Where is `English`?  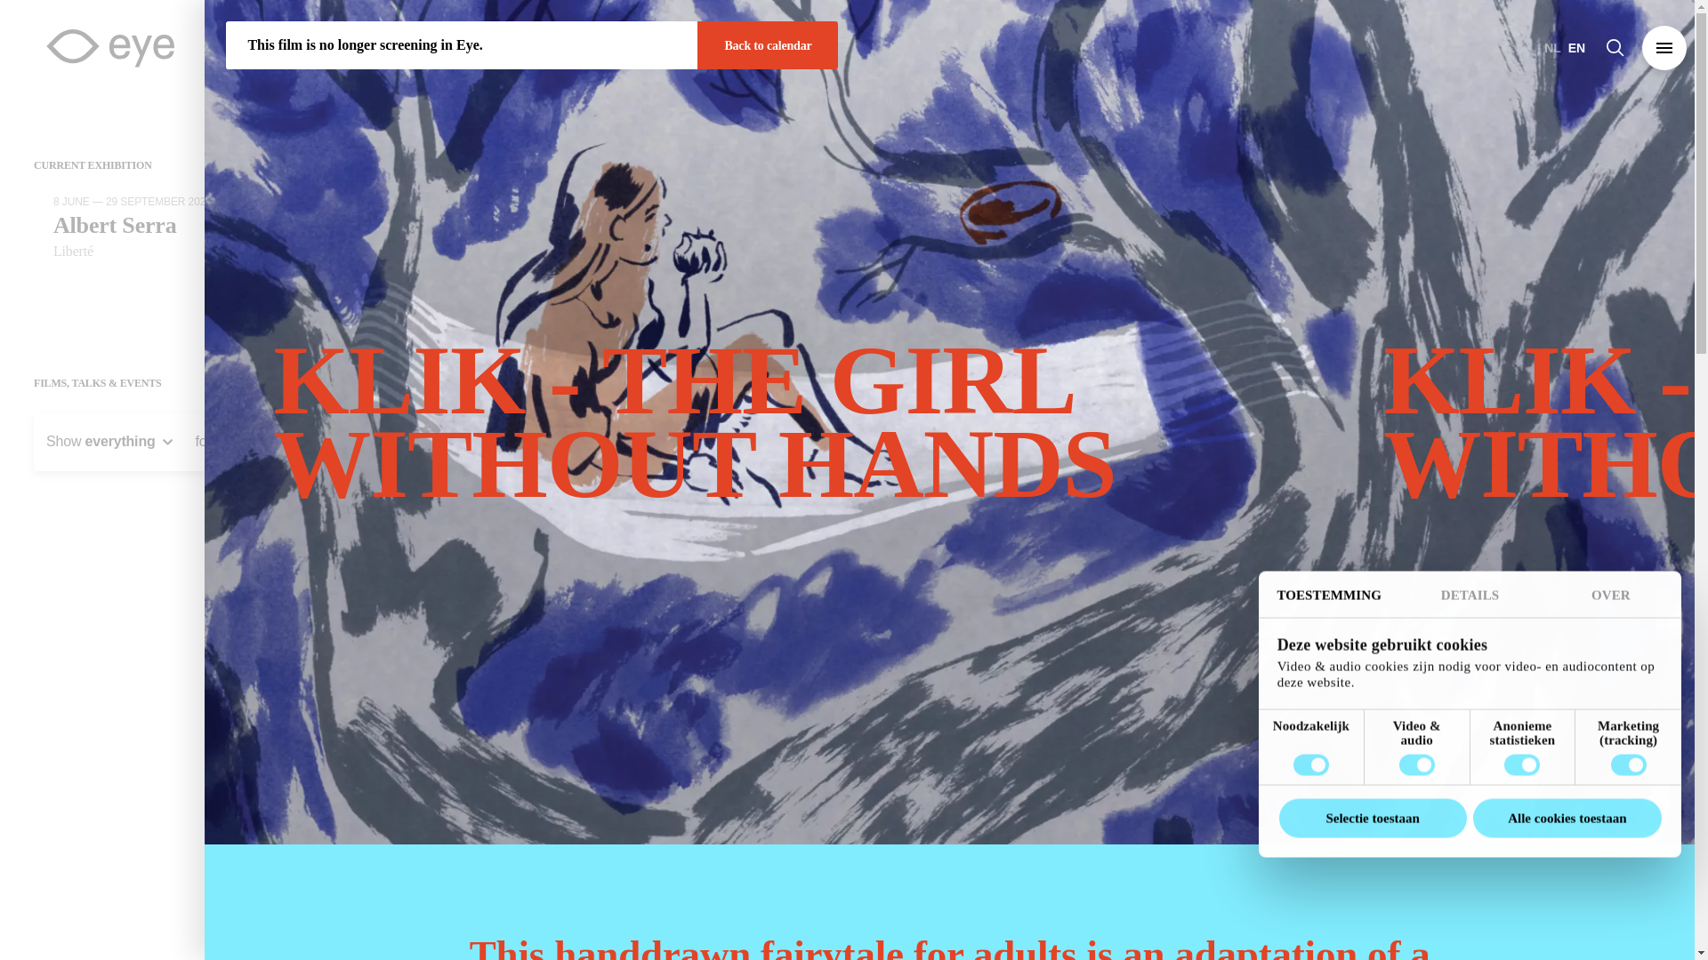
English is located at coordinates (1576, 48).